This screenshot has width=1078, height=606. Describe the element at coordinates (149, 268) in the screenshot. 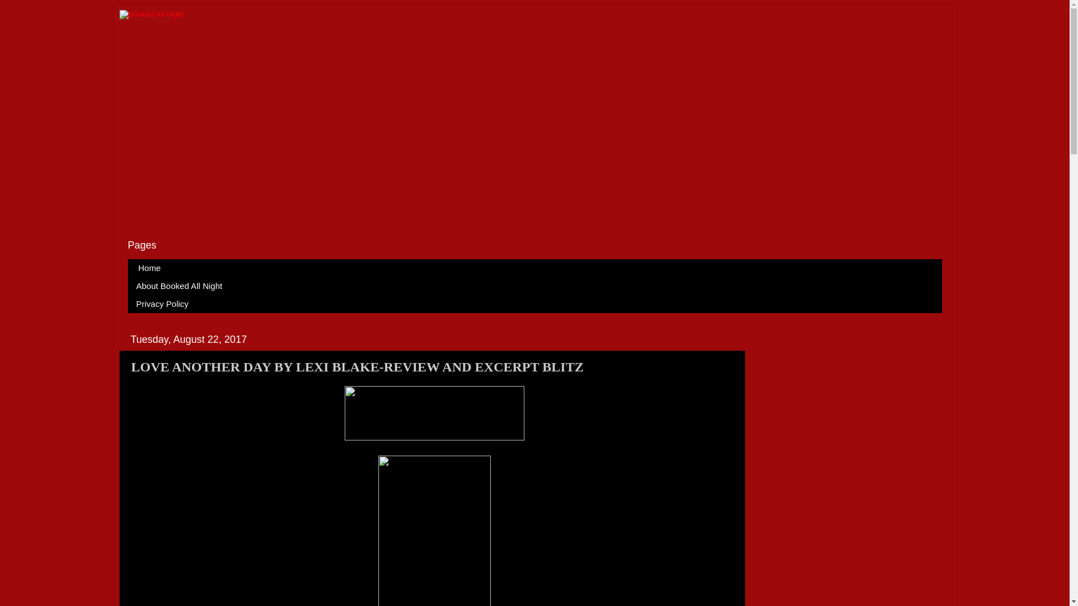

I see `Home` at that location.